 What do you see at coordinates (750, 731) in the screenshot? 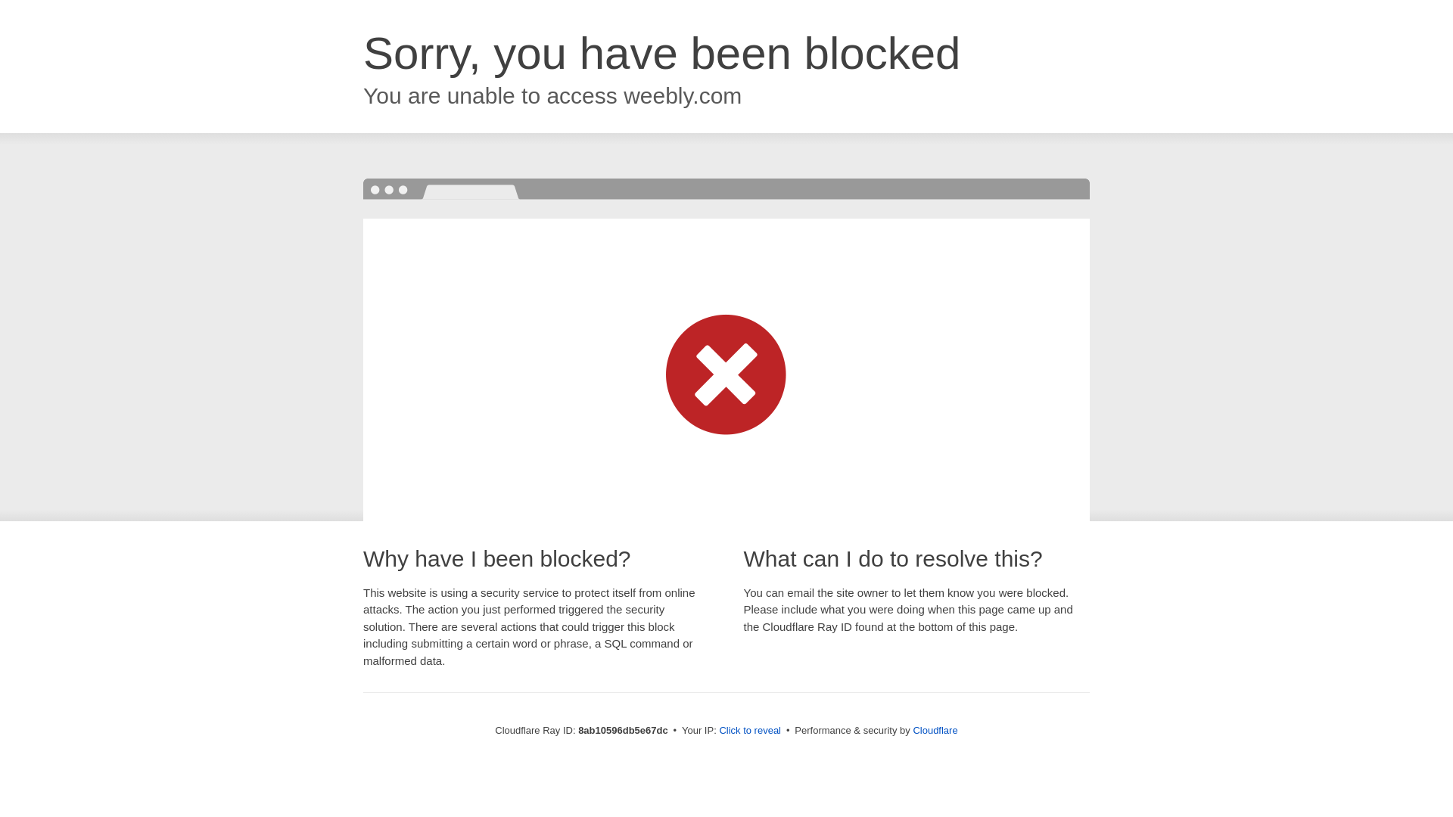
I see `Click to reveal` at bounding box center [750, 731].